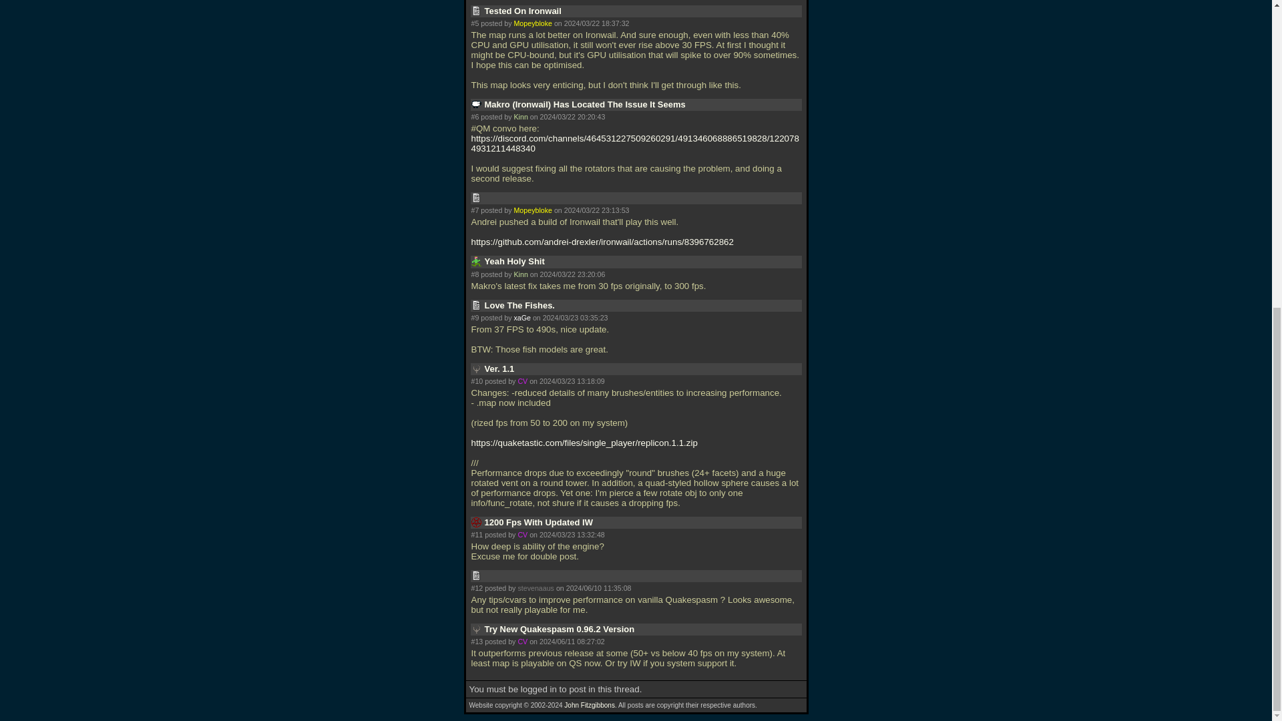  What do you see at coordinates (532, 210) in the screenshot?
I see `Mopeybloke` at bounding box center [532, 210].